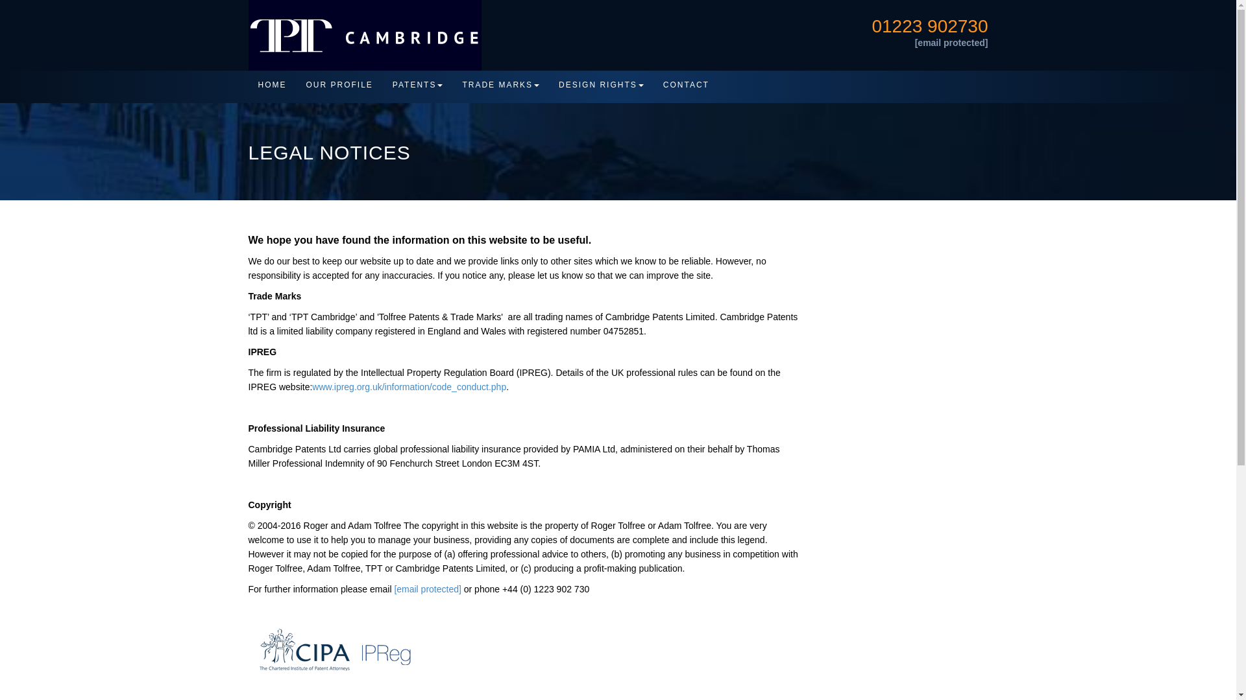  I want to click on PATENTS, so click(418, 86).